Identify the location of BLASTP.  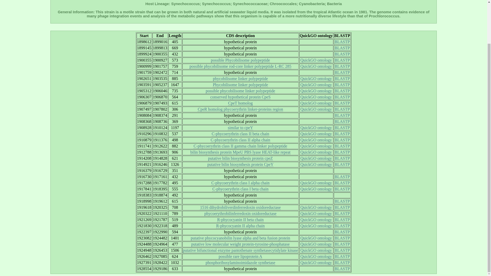
(342, 42).